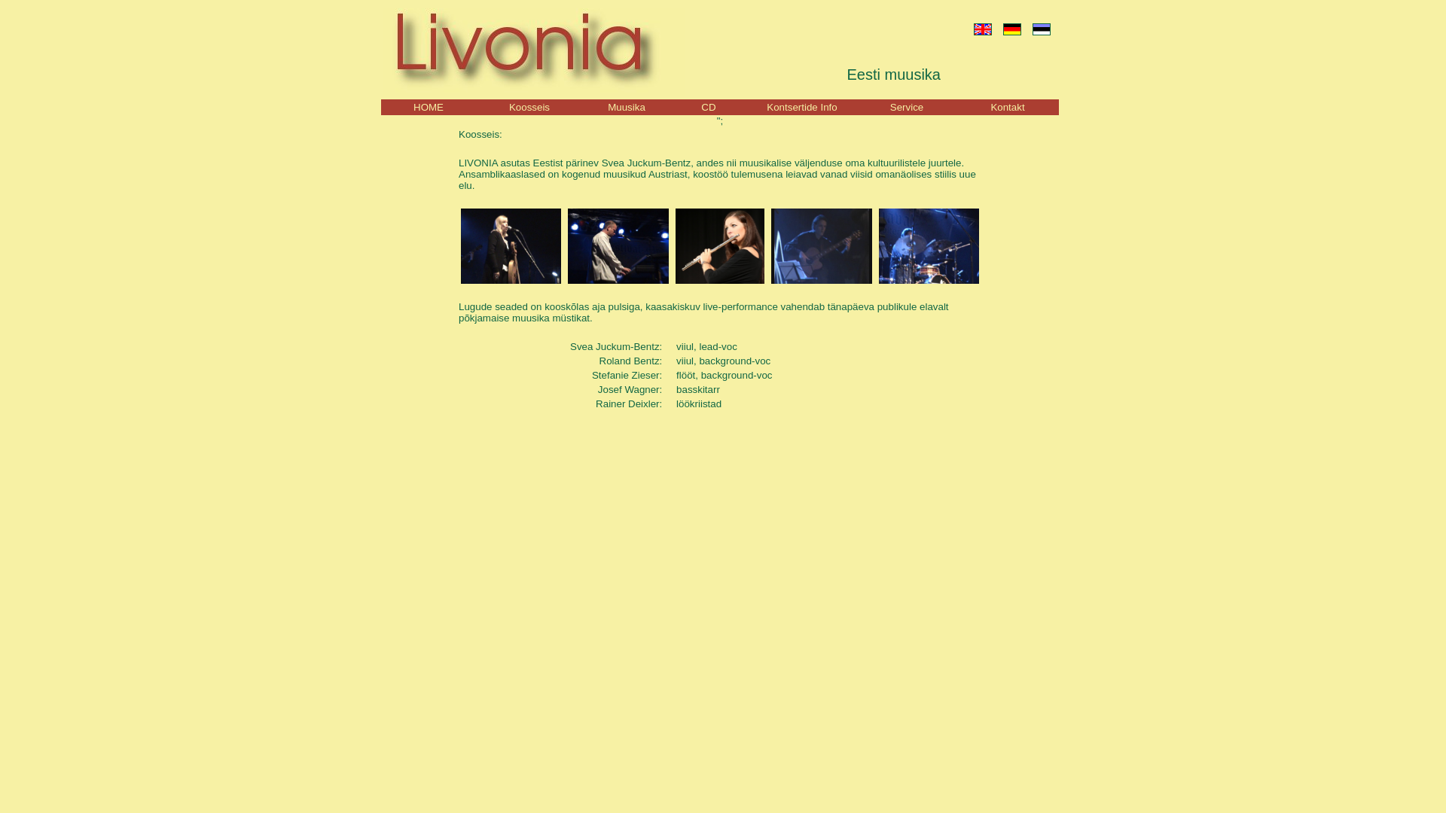 Image resolution: width=1446 pixels, height=813 pixels. What do you see at coordinates (1008, 107) in the screenshot?
I see `Kontakt` at bounding box center [1008, 107].